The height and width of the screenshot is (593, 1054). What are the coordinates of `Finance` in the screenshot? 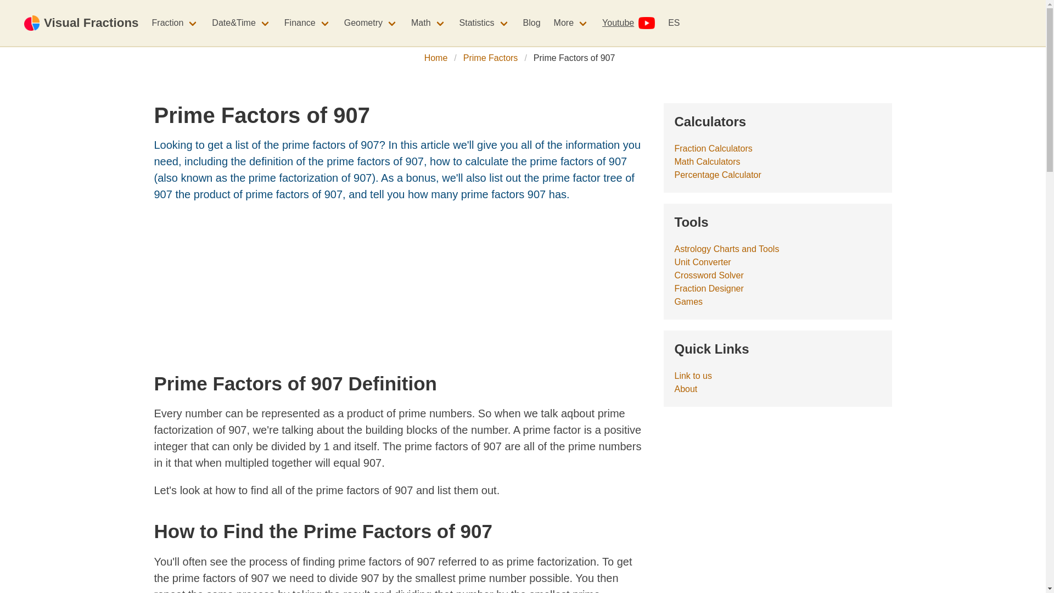 It's located at (307, 23).